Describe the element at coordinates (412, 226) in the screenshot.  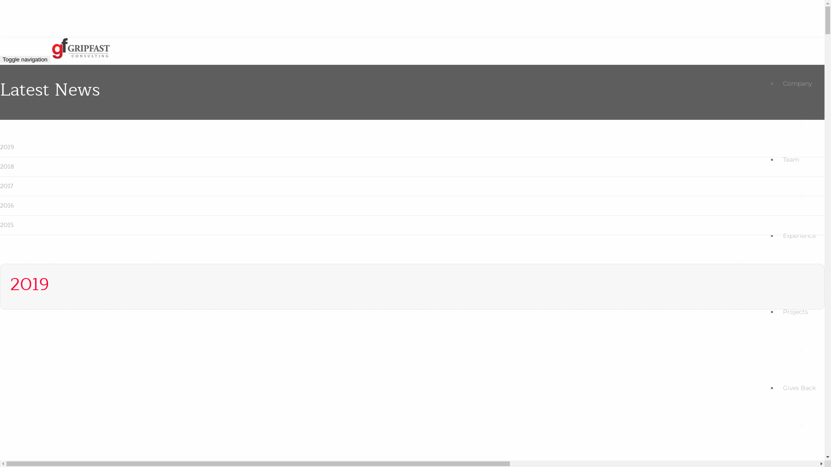
I see `2015` at that location.